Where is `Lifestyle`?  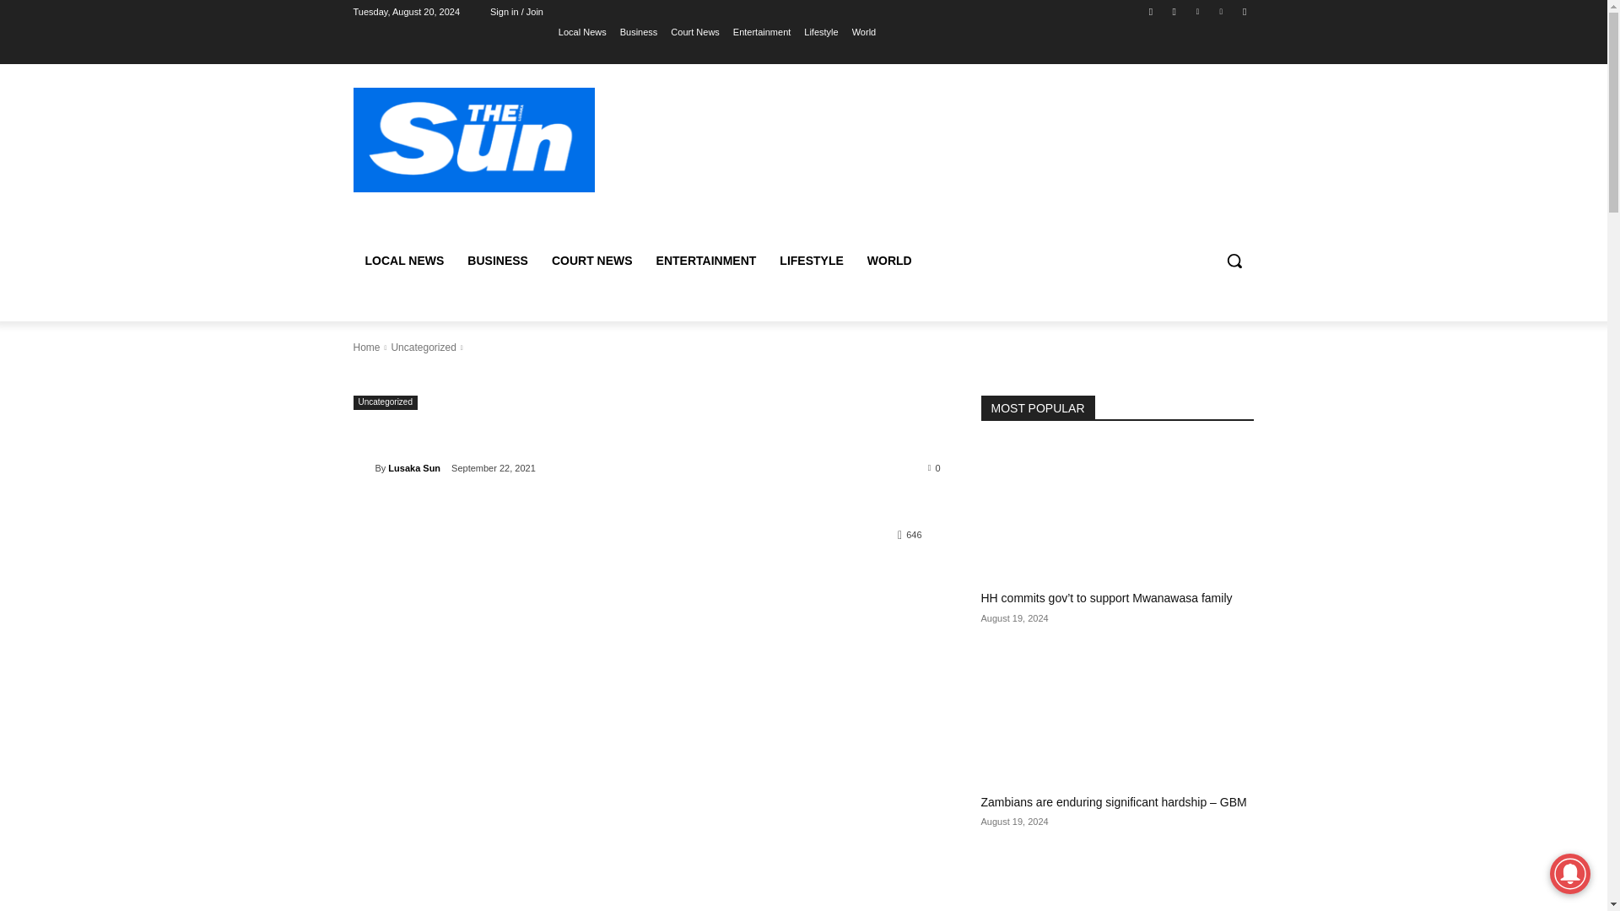
Lifestyle is located at coordinates (820, 31).